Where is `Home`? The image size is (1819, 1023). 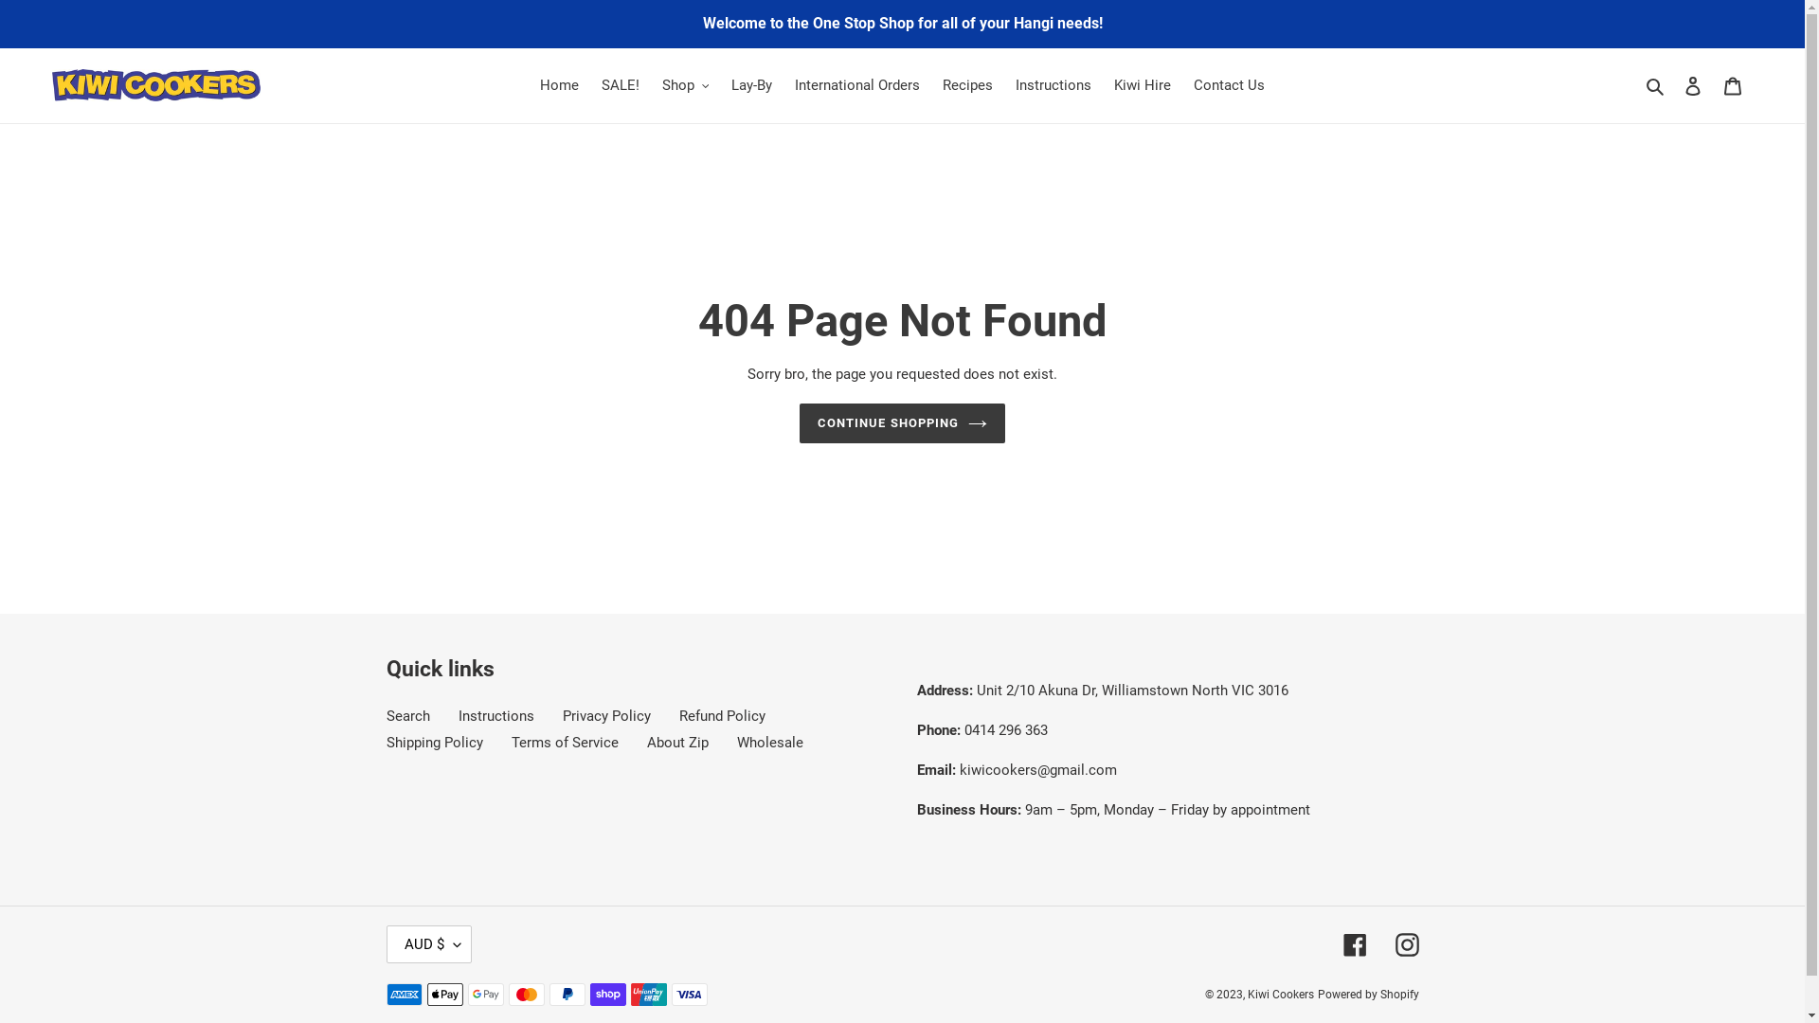
Home is located at coordinates (559, 85).